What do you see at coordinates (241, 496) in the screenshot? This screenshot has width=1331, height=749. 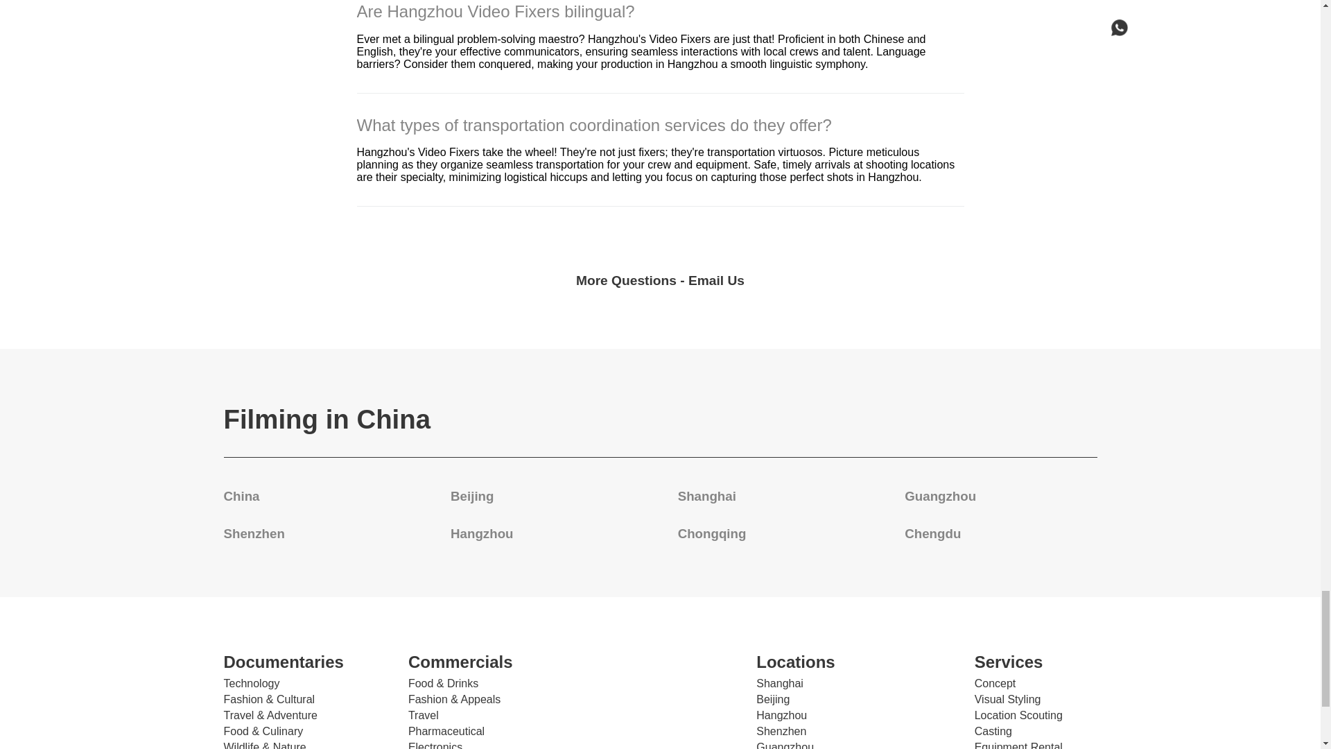 I see `China Video Production Fixer` at bounding box center [241, 496].